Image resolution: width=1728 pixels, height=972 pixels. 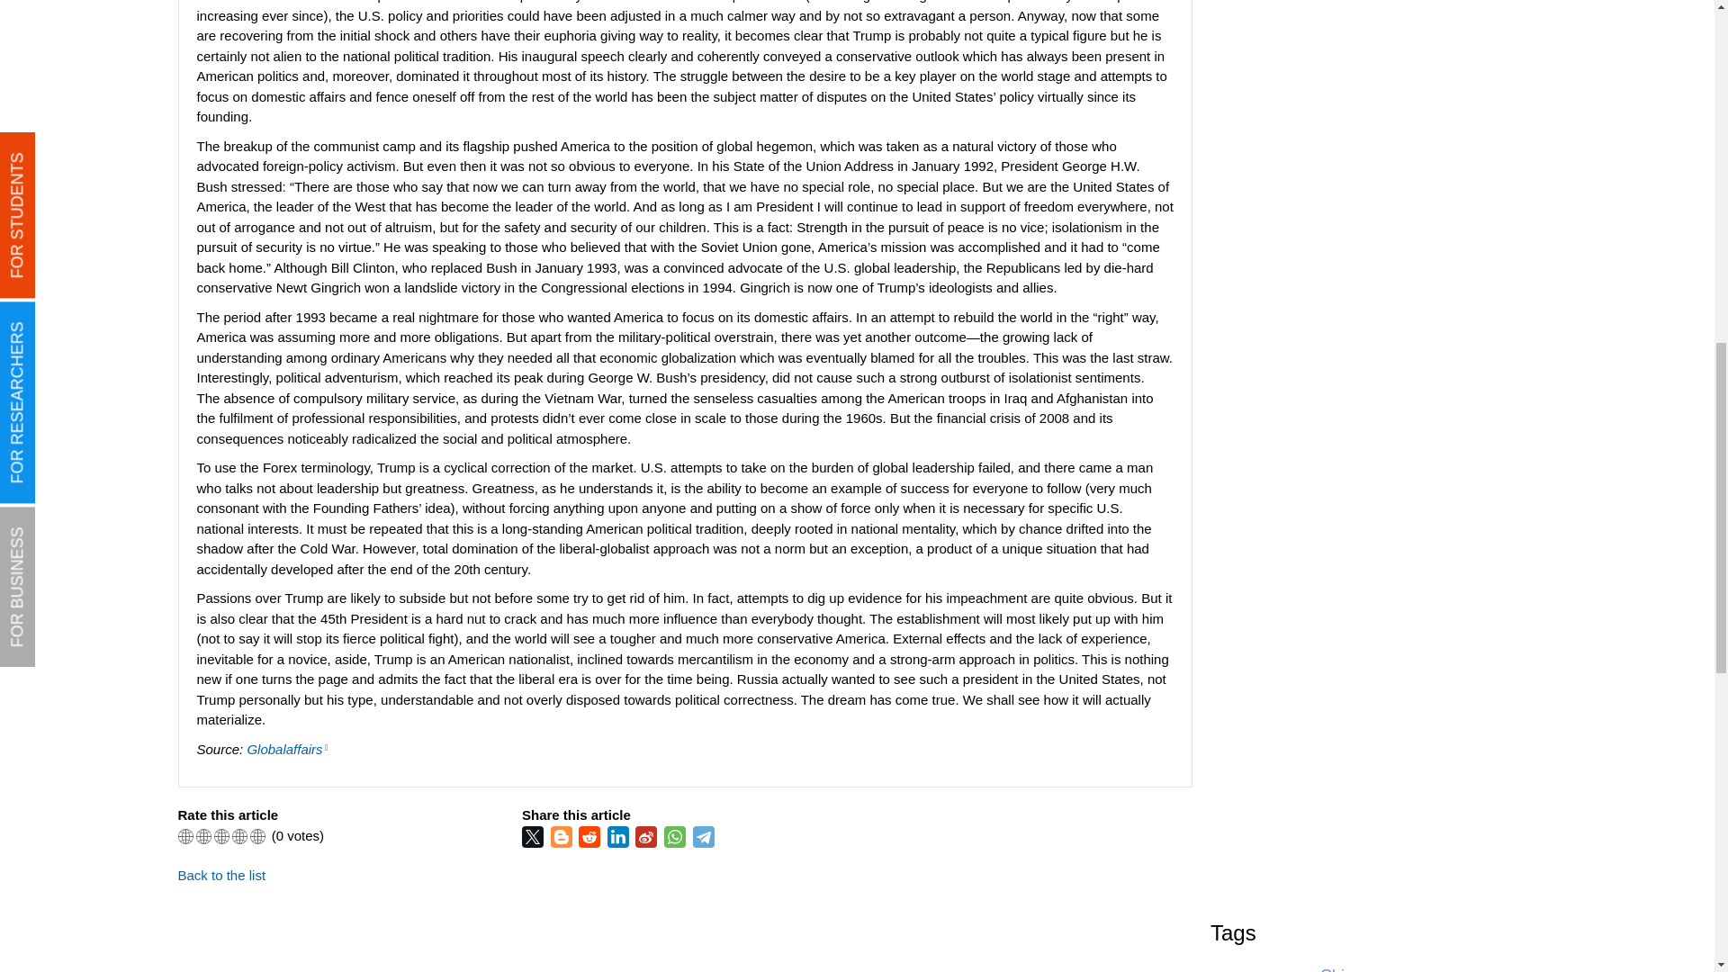 What do you see at coordinates (185, 837) in the screenshot?
I see `I do not recommend` at bounding box center [185, 837].